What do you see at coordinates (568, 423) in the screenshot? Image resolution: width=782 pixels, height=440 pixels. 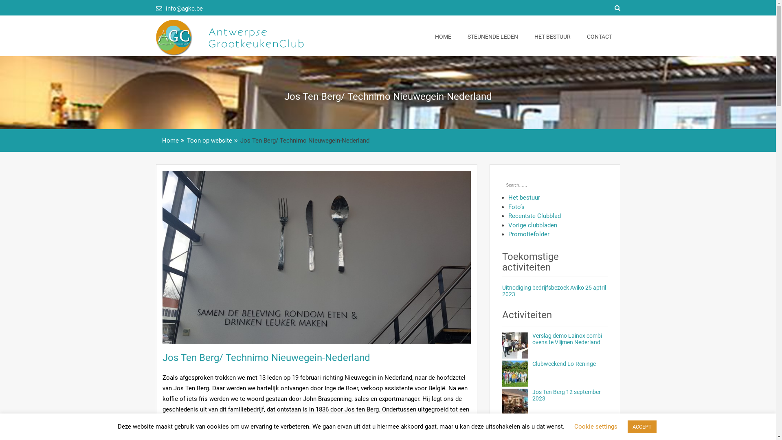 I see `Vandemoortele te Gellingen( Ghislenghein)` at bounding box center [568, 423].